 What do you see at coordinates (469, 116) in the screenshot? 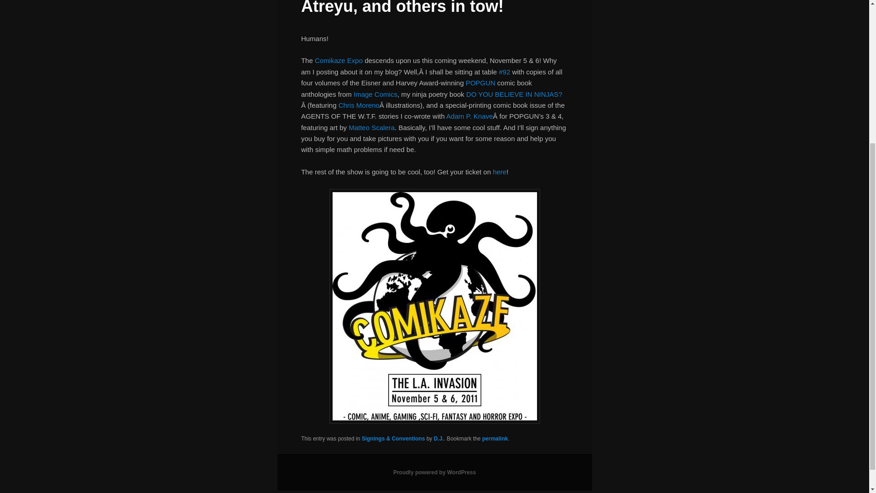
I see `Adam P. Knave` at bounding box center [469, 116].